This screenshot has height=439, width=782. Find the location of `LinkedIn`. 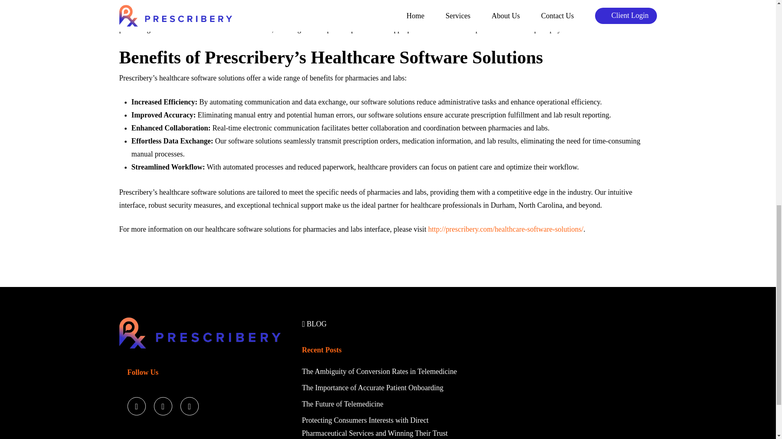

LinkedIn is located at coordinates (189, 404).